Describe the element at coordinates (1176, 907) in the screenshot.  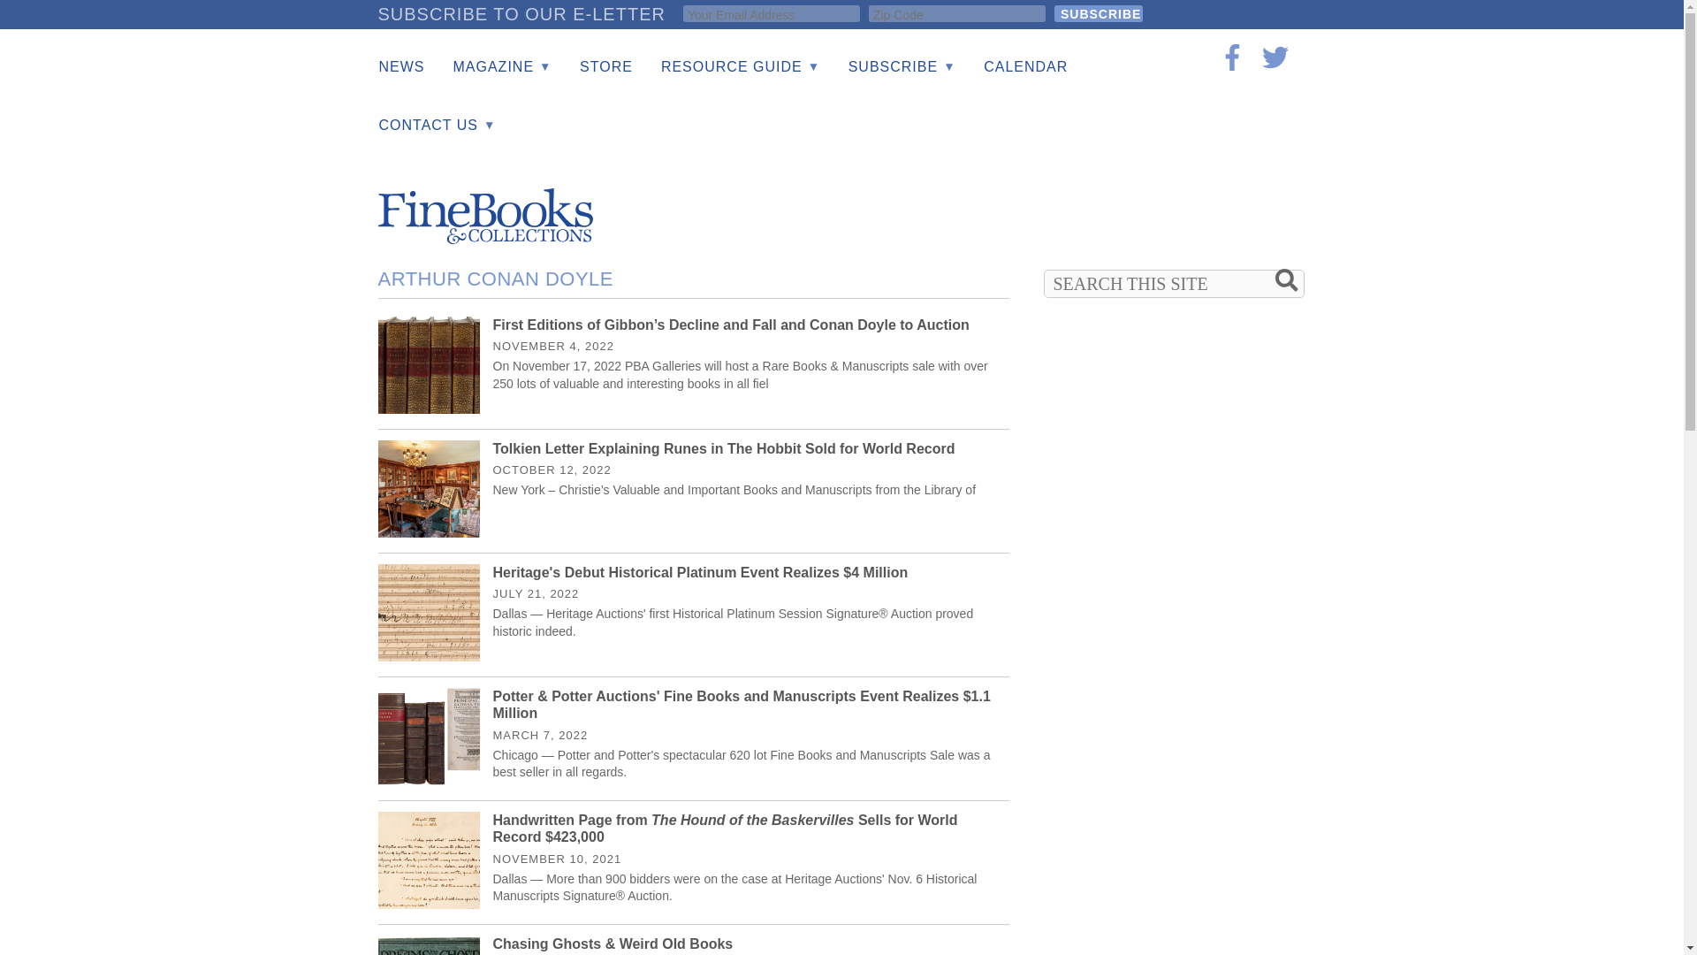
I see `3rd party ad content` at that location.